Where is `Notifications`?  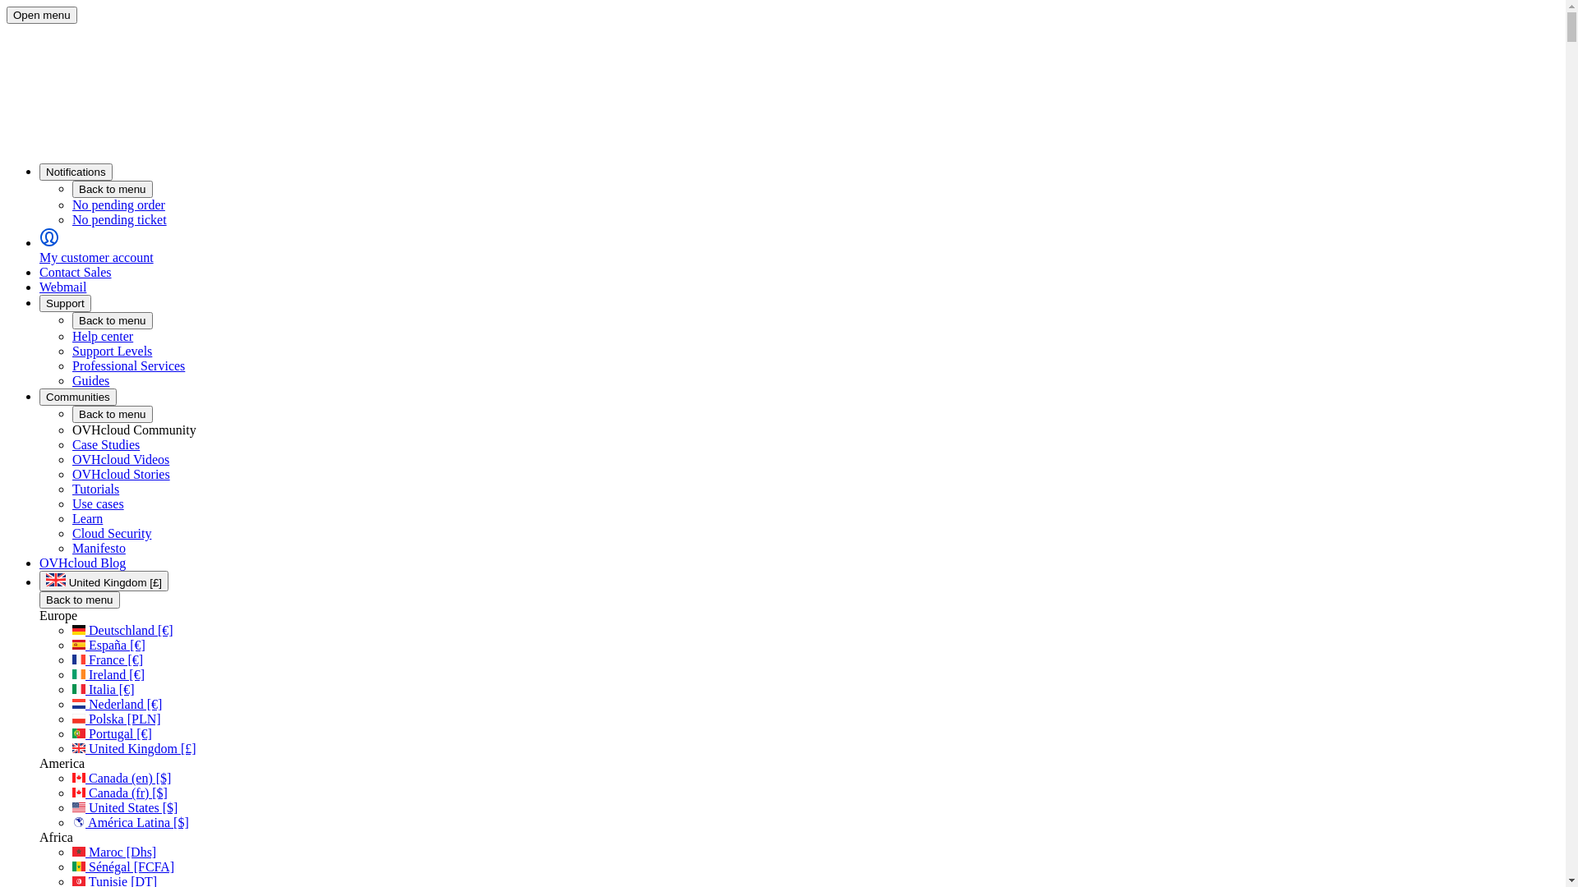 Notifications is located at coordinates (76, 172).